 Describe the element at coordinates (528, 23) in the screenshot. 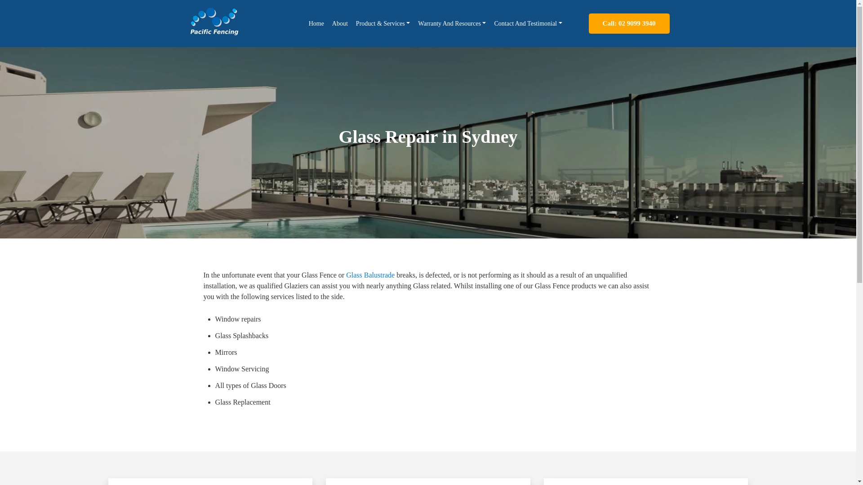

I see `Contact And Testimonial` at that location.